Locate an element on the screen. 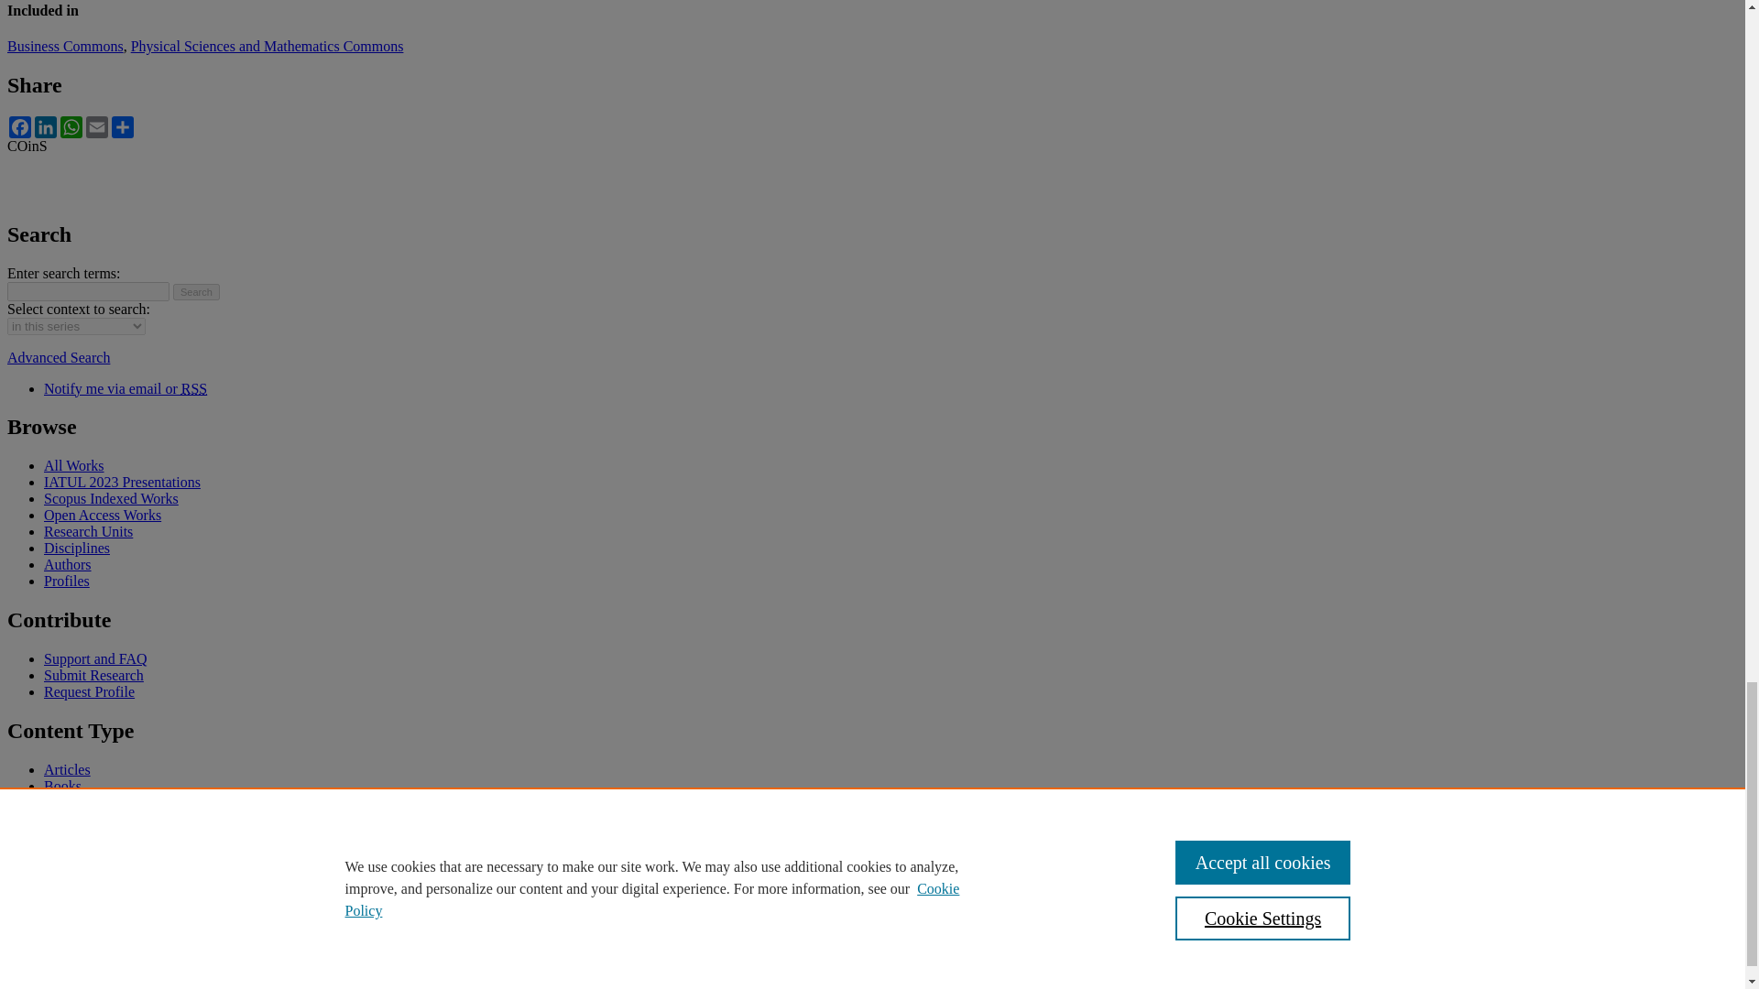  WhatsApp is located at coordinates (71, 127).